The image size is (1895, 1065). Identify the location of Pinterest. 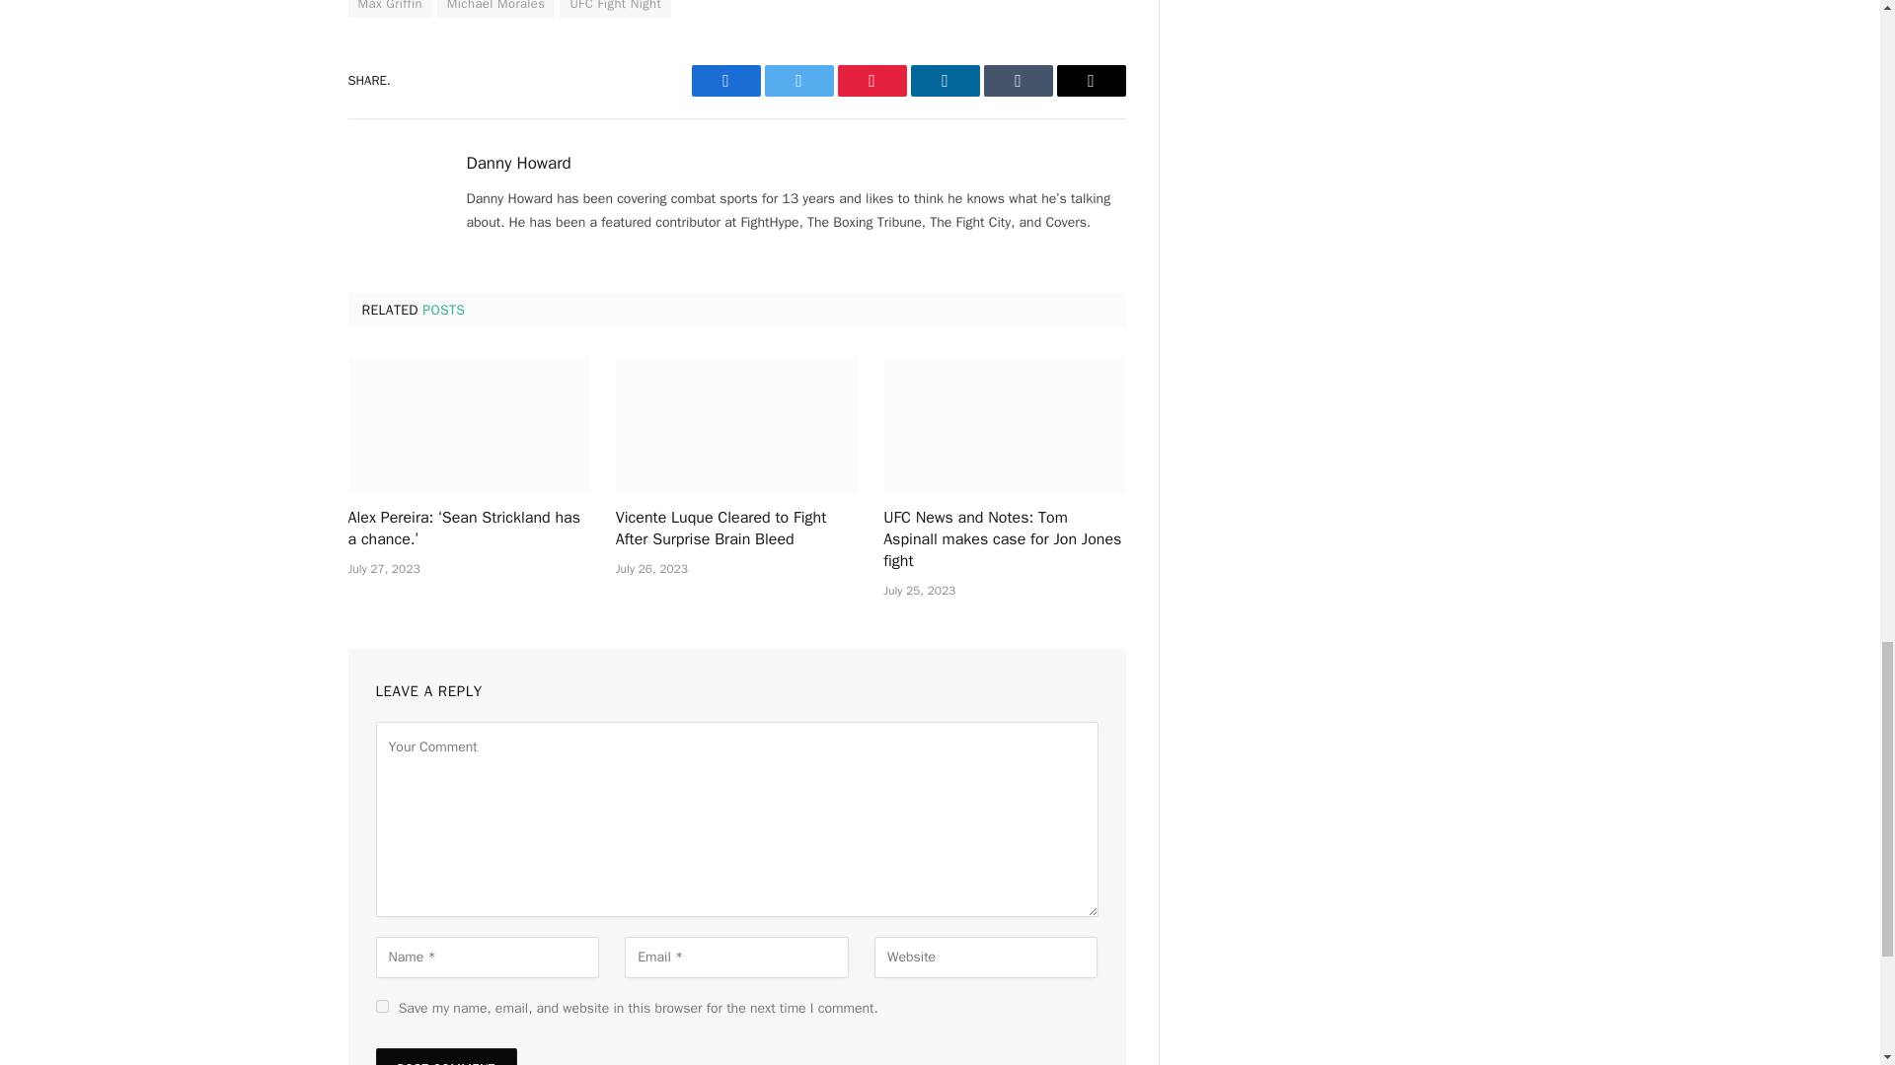
(871, 81).